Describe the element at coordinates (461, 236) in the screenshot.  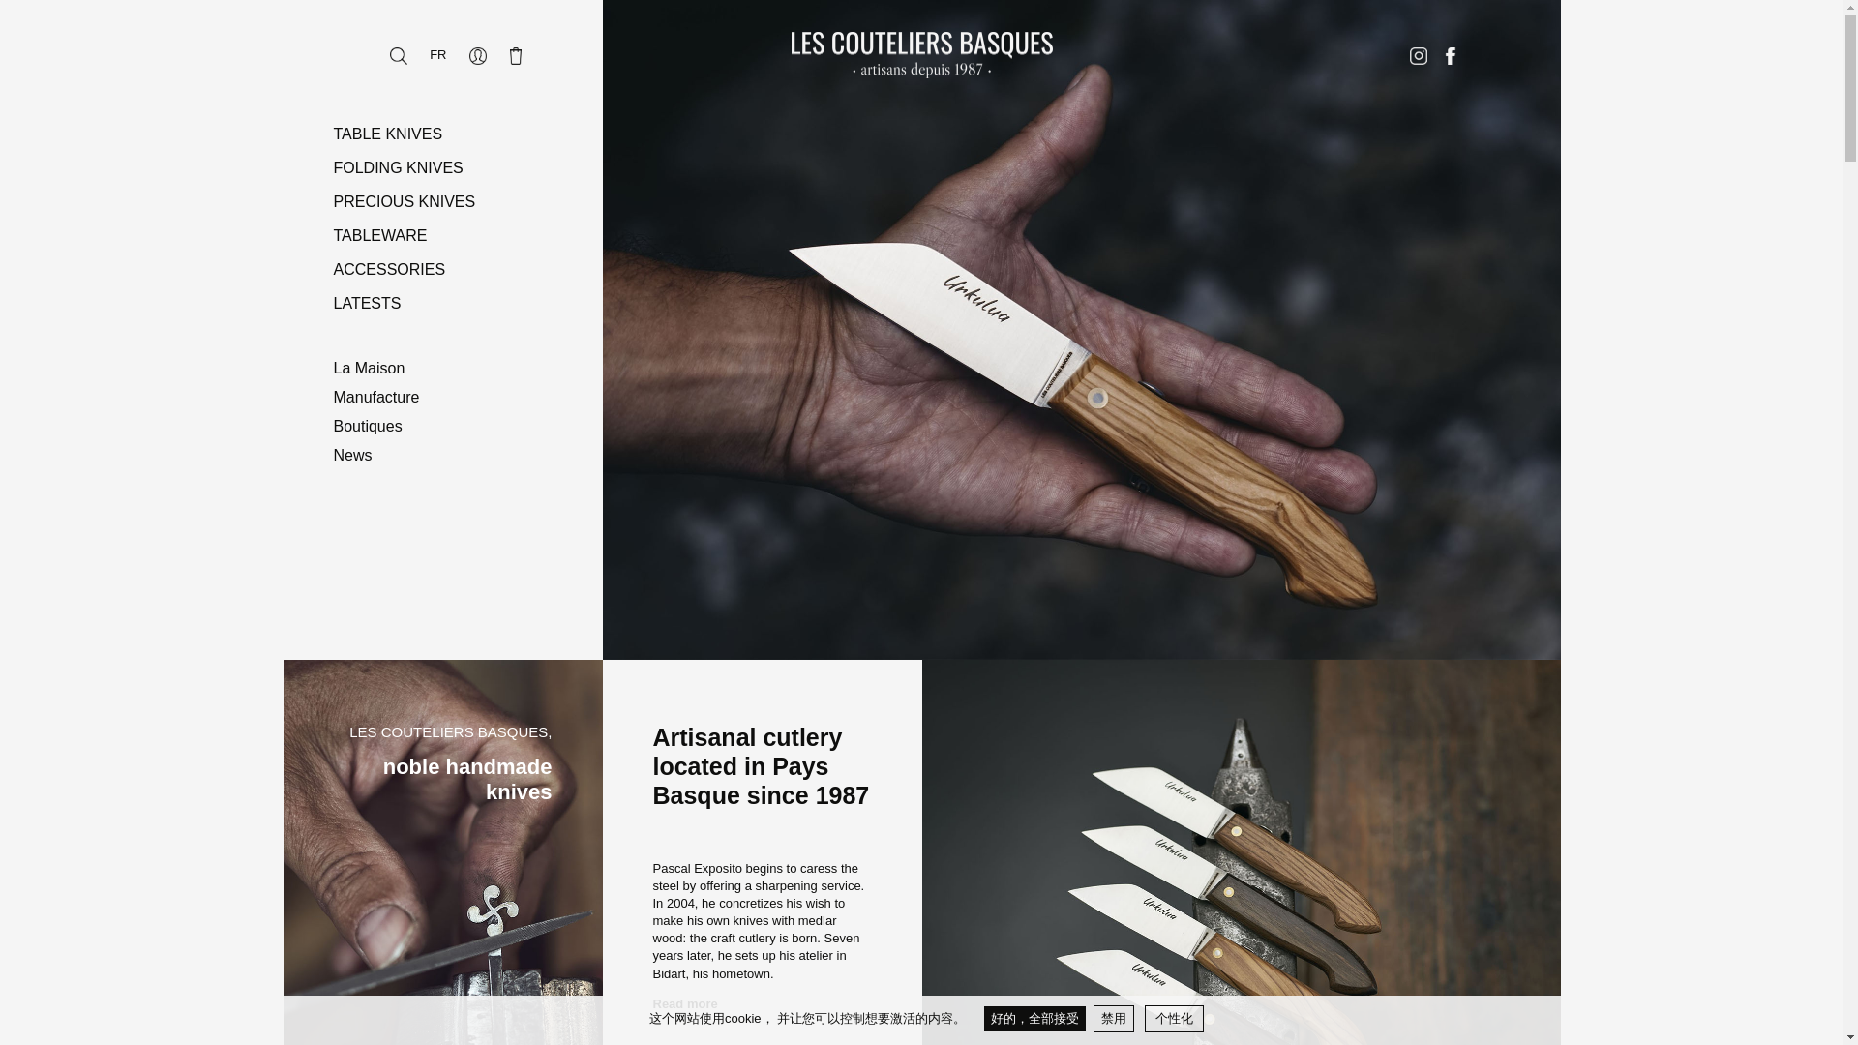
I see `TABLEWARE` at that location.